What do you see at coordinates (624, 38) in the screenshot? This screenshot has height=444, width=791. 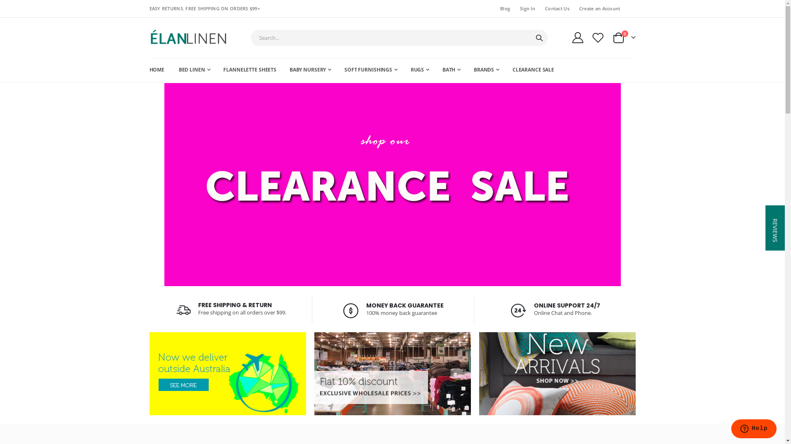 I see `Cart
0` at bounding box center [624, 38].